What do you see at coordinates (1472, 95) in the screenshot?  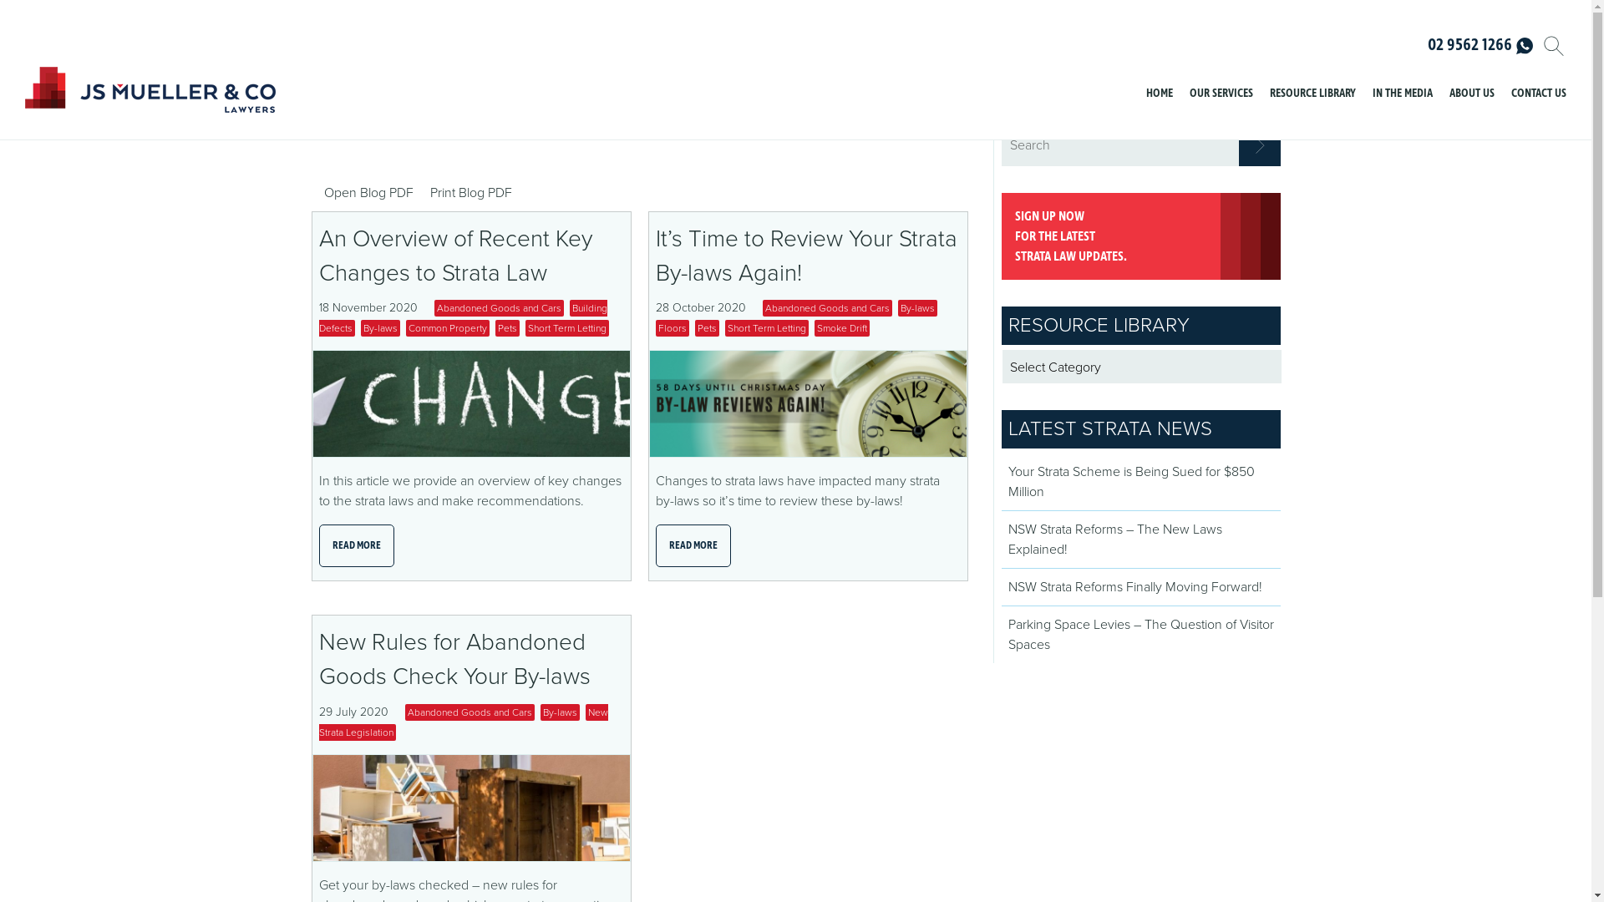 I see `ABOUT US` at bounding box center [1472, 95].